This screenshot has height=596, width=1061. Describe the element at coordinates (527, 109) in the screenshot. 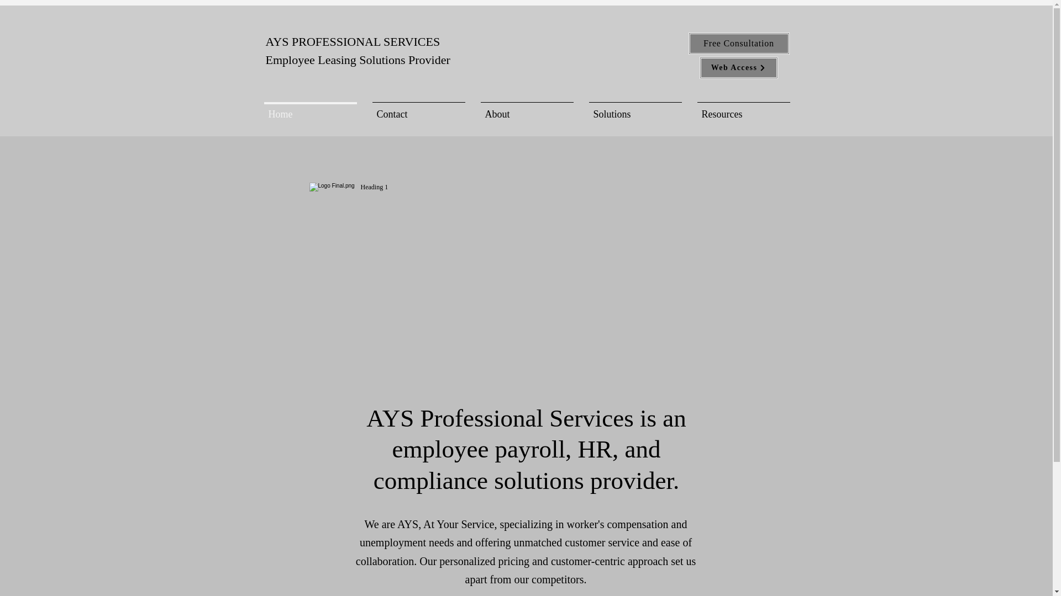

I see `About` at that location.